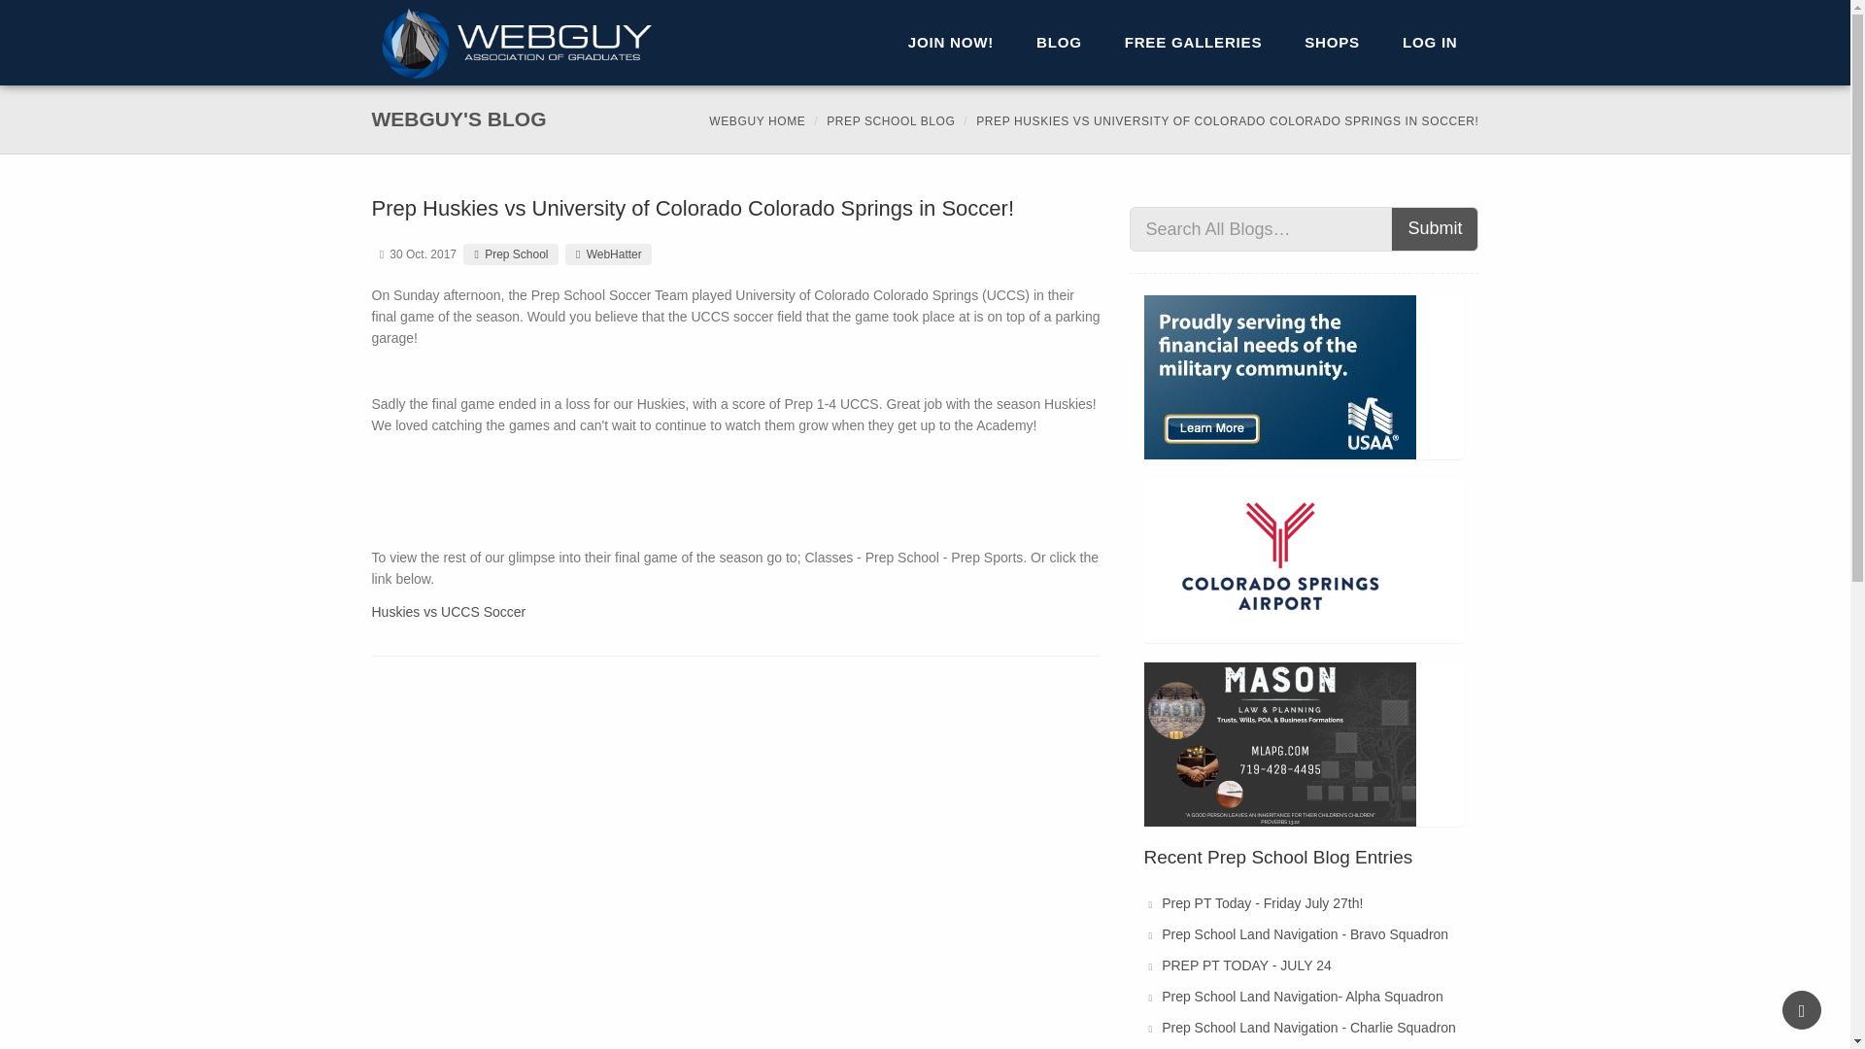 This screenshot has width=1865, height=1049. Describe the element at coordinates (1246, 965) in the screenshot. I see `PREP PT TODAY - JULY 24` at that location.